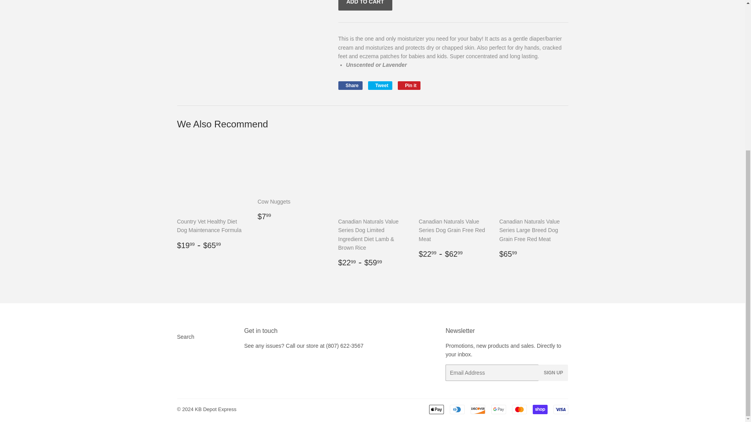 The image size is (751, 422). What do you see at coordinates (540, 409) in the screenshot?
I see `Shop Pay` at bounding box center [540, 409].